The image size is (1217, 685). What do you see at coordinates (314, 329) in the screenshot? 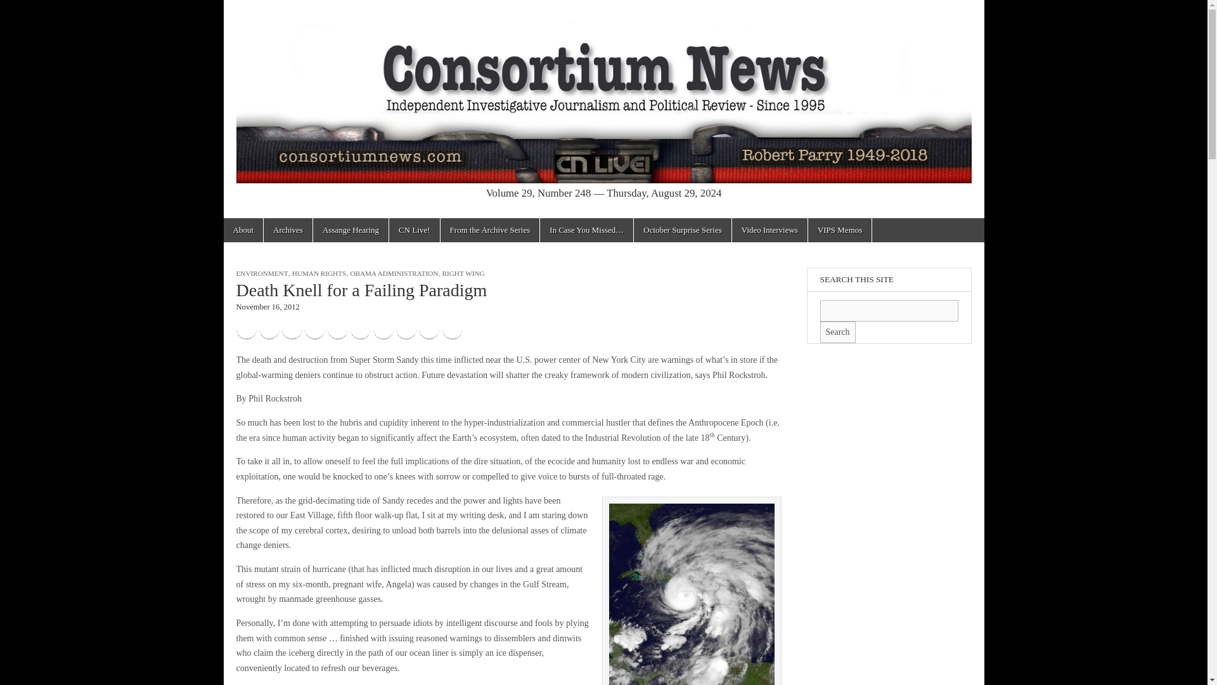
I see `Share to Digg` at bounding box center [314, 329].